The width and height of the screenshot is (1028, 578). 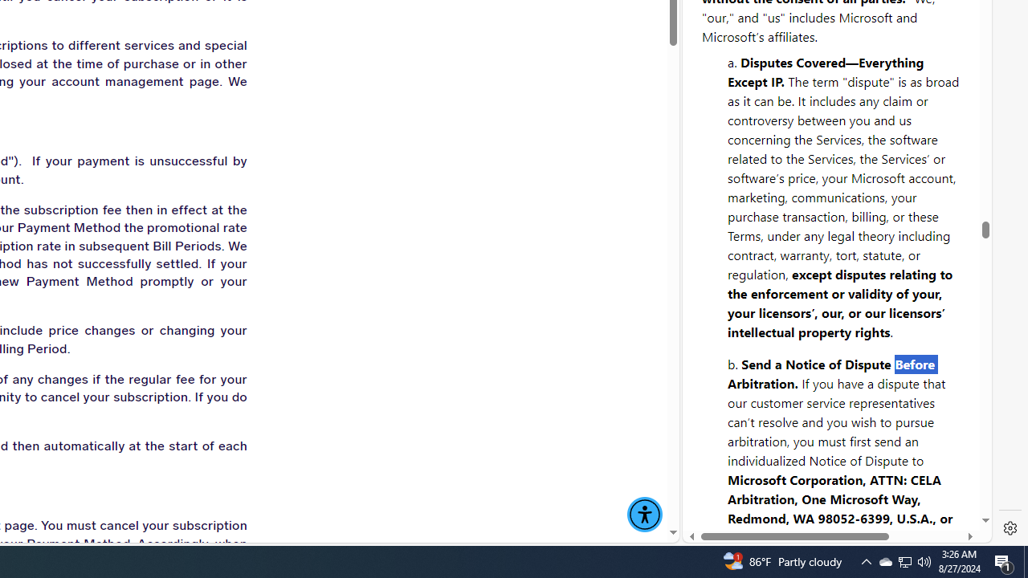 I want to click on Accessibility Menu, so click(x=644, y=515).